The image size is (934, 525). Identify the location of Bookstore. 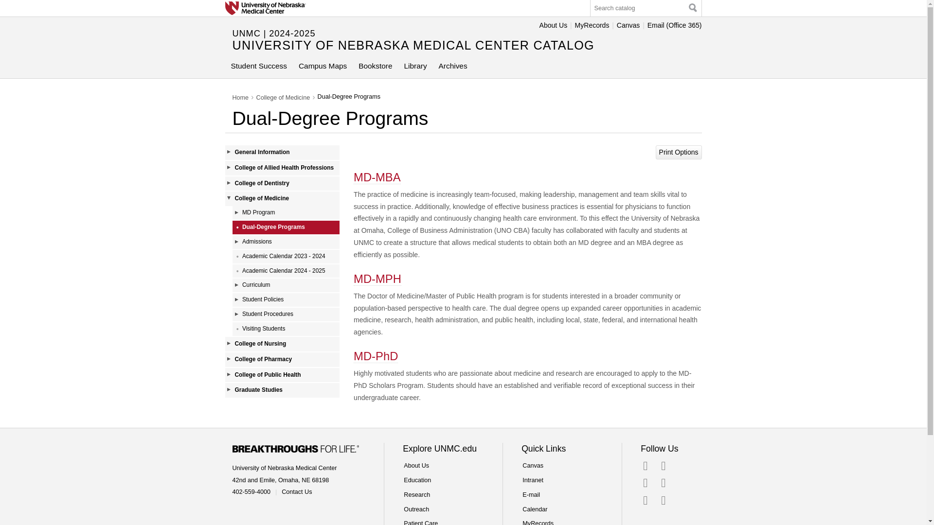
(375, 67).